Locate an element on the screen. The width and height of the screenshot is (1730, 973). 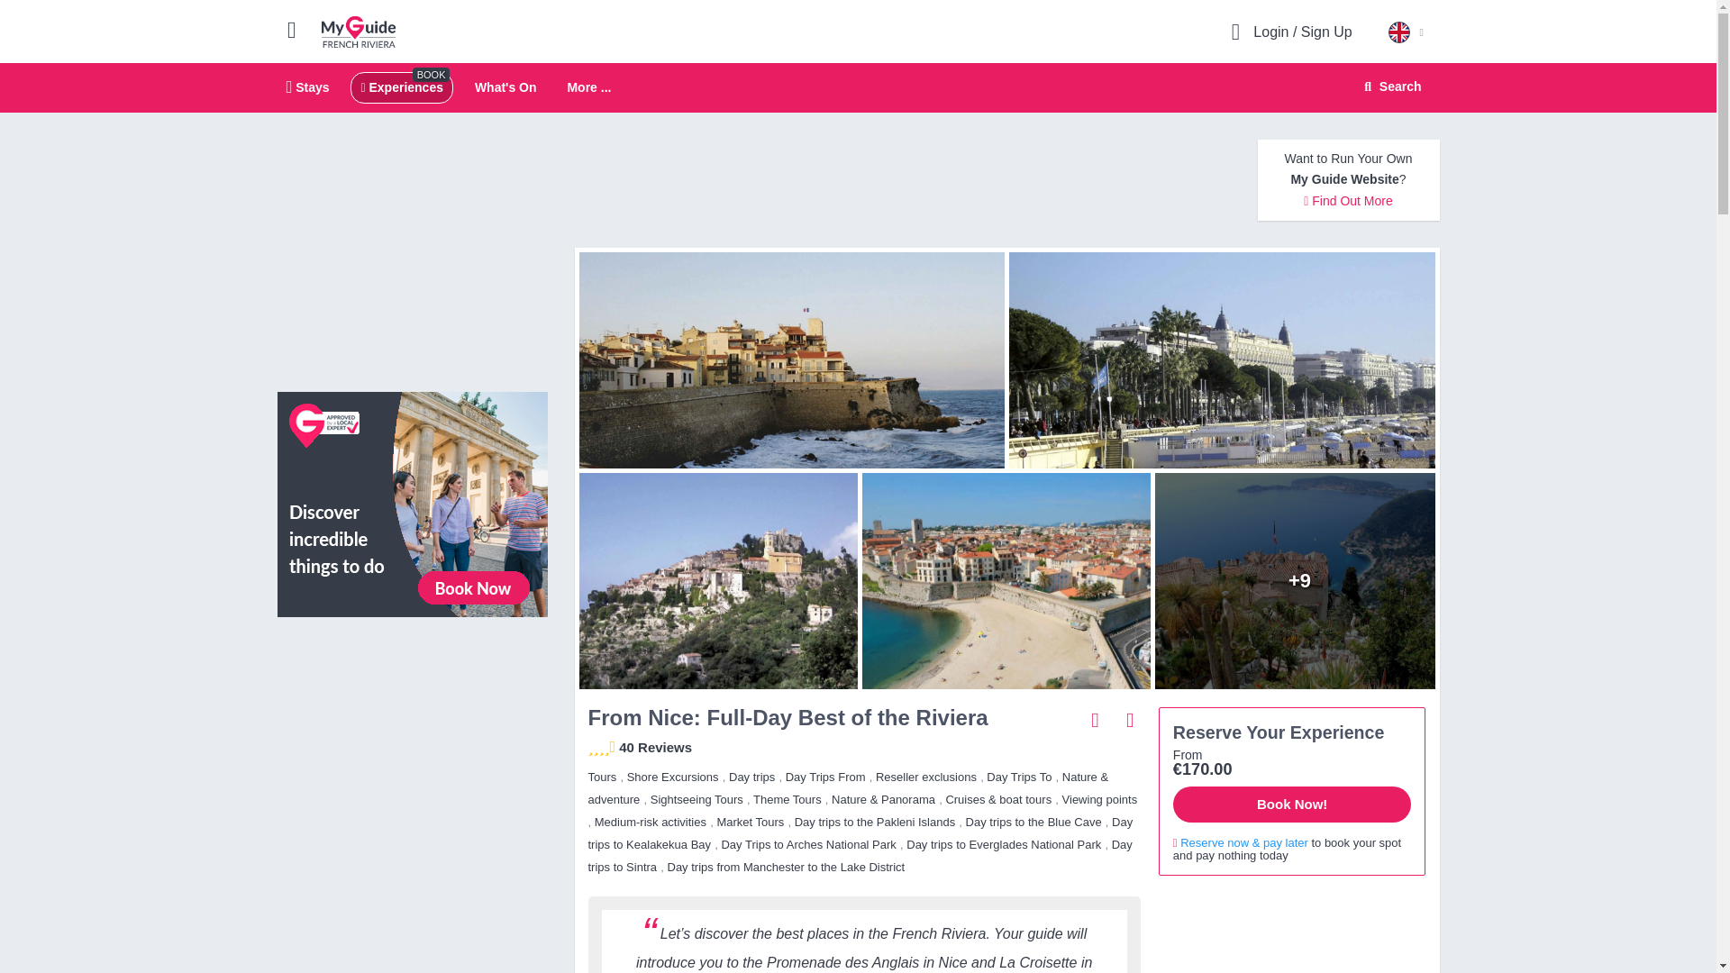
GetYourGuide Widget is located at coordinates (1292, 932).